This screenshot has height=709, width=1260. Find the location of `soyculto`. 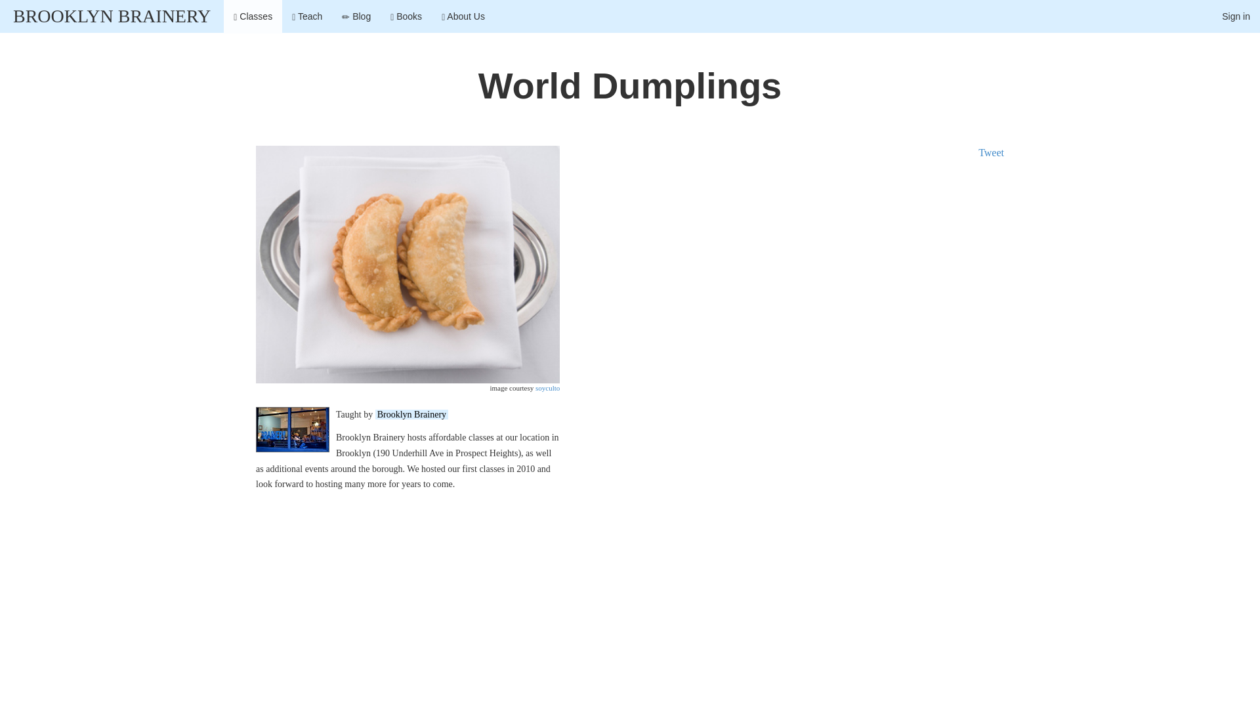

soyculto is located at coordinates (547, 388).